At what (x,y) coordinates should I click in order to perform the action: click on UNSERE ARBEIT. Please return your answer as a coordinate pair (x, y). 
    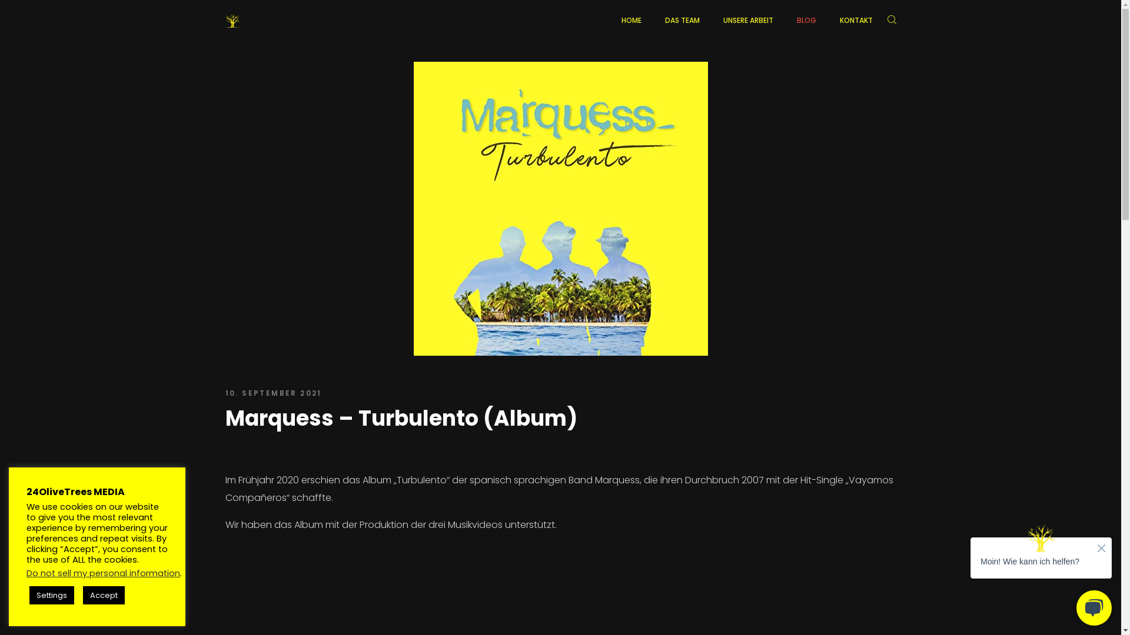
    Looking at the image, I should click on (747, 21).